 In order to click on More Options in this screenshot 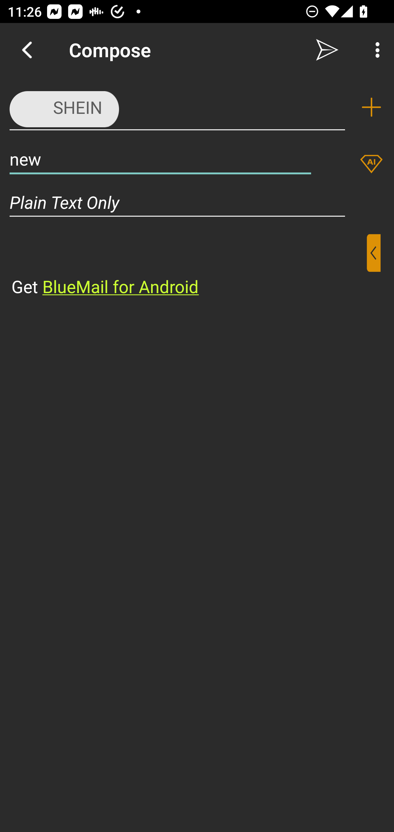, I will do `click(375, 50)`.